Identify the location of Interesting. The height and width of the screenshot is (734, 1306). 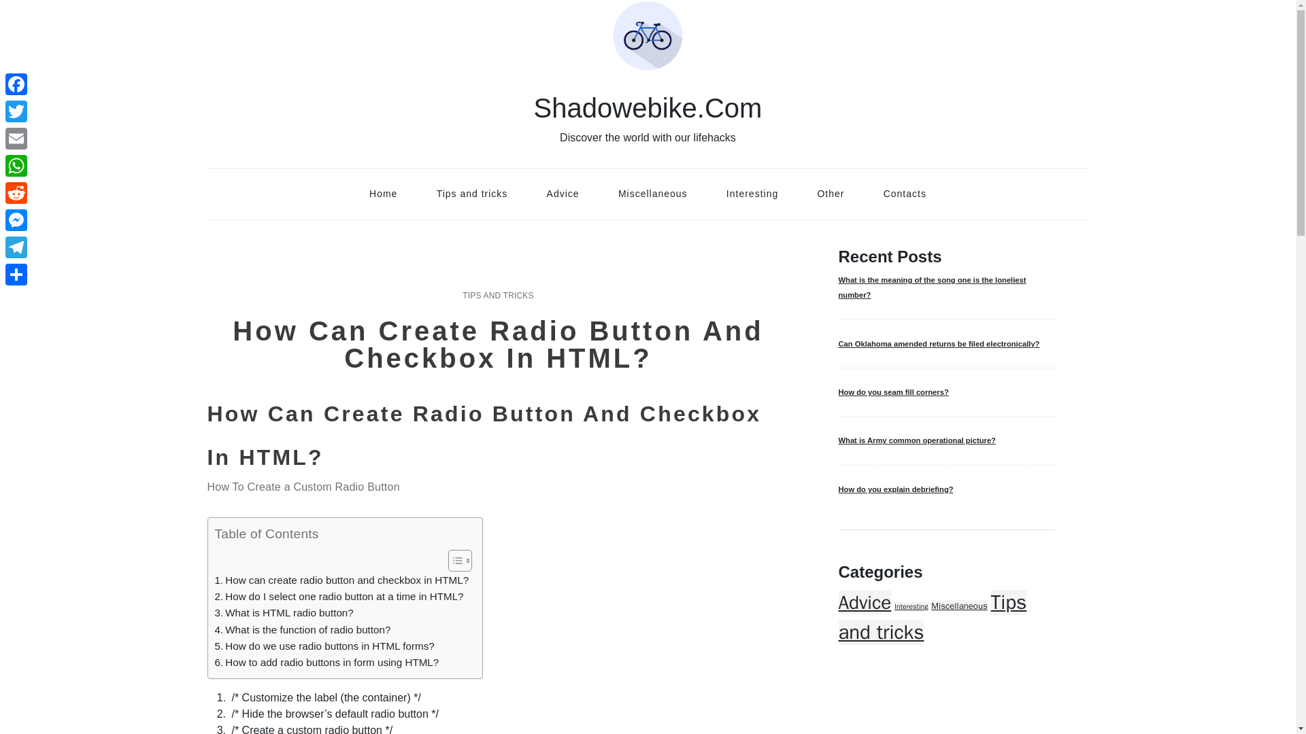
(911, 606).